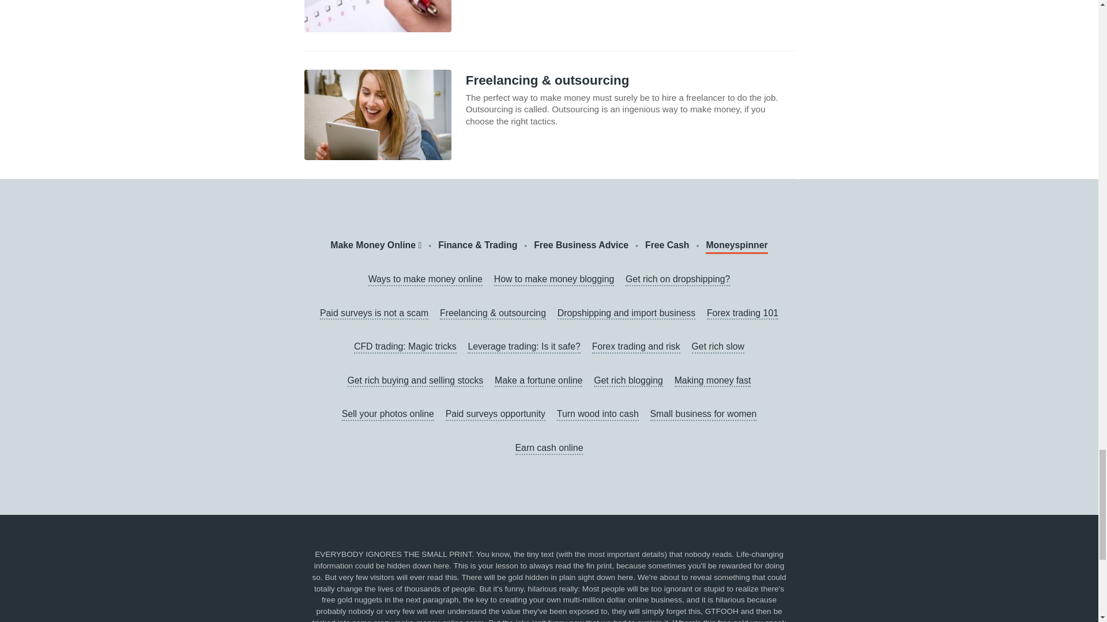 This screenshot has width=1107, height=622. Describe the element at coordinates (668, 245) in the screenshot. I see `Free Cash` at that location.